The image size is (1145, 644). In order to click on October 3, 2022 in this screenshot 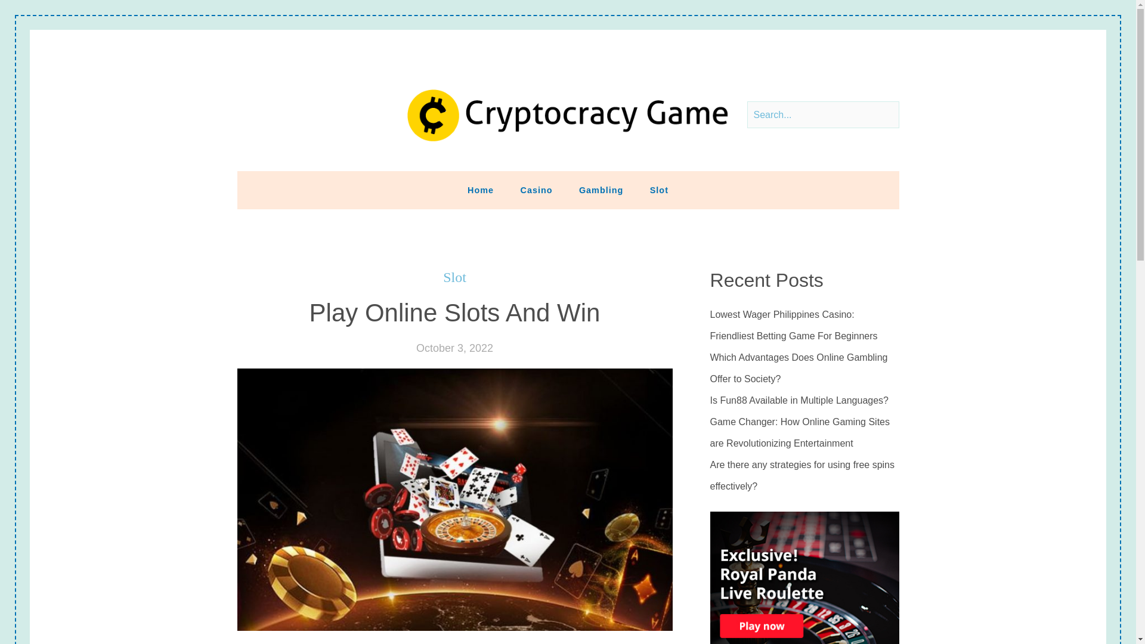, I will do `click(454, 348)`.